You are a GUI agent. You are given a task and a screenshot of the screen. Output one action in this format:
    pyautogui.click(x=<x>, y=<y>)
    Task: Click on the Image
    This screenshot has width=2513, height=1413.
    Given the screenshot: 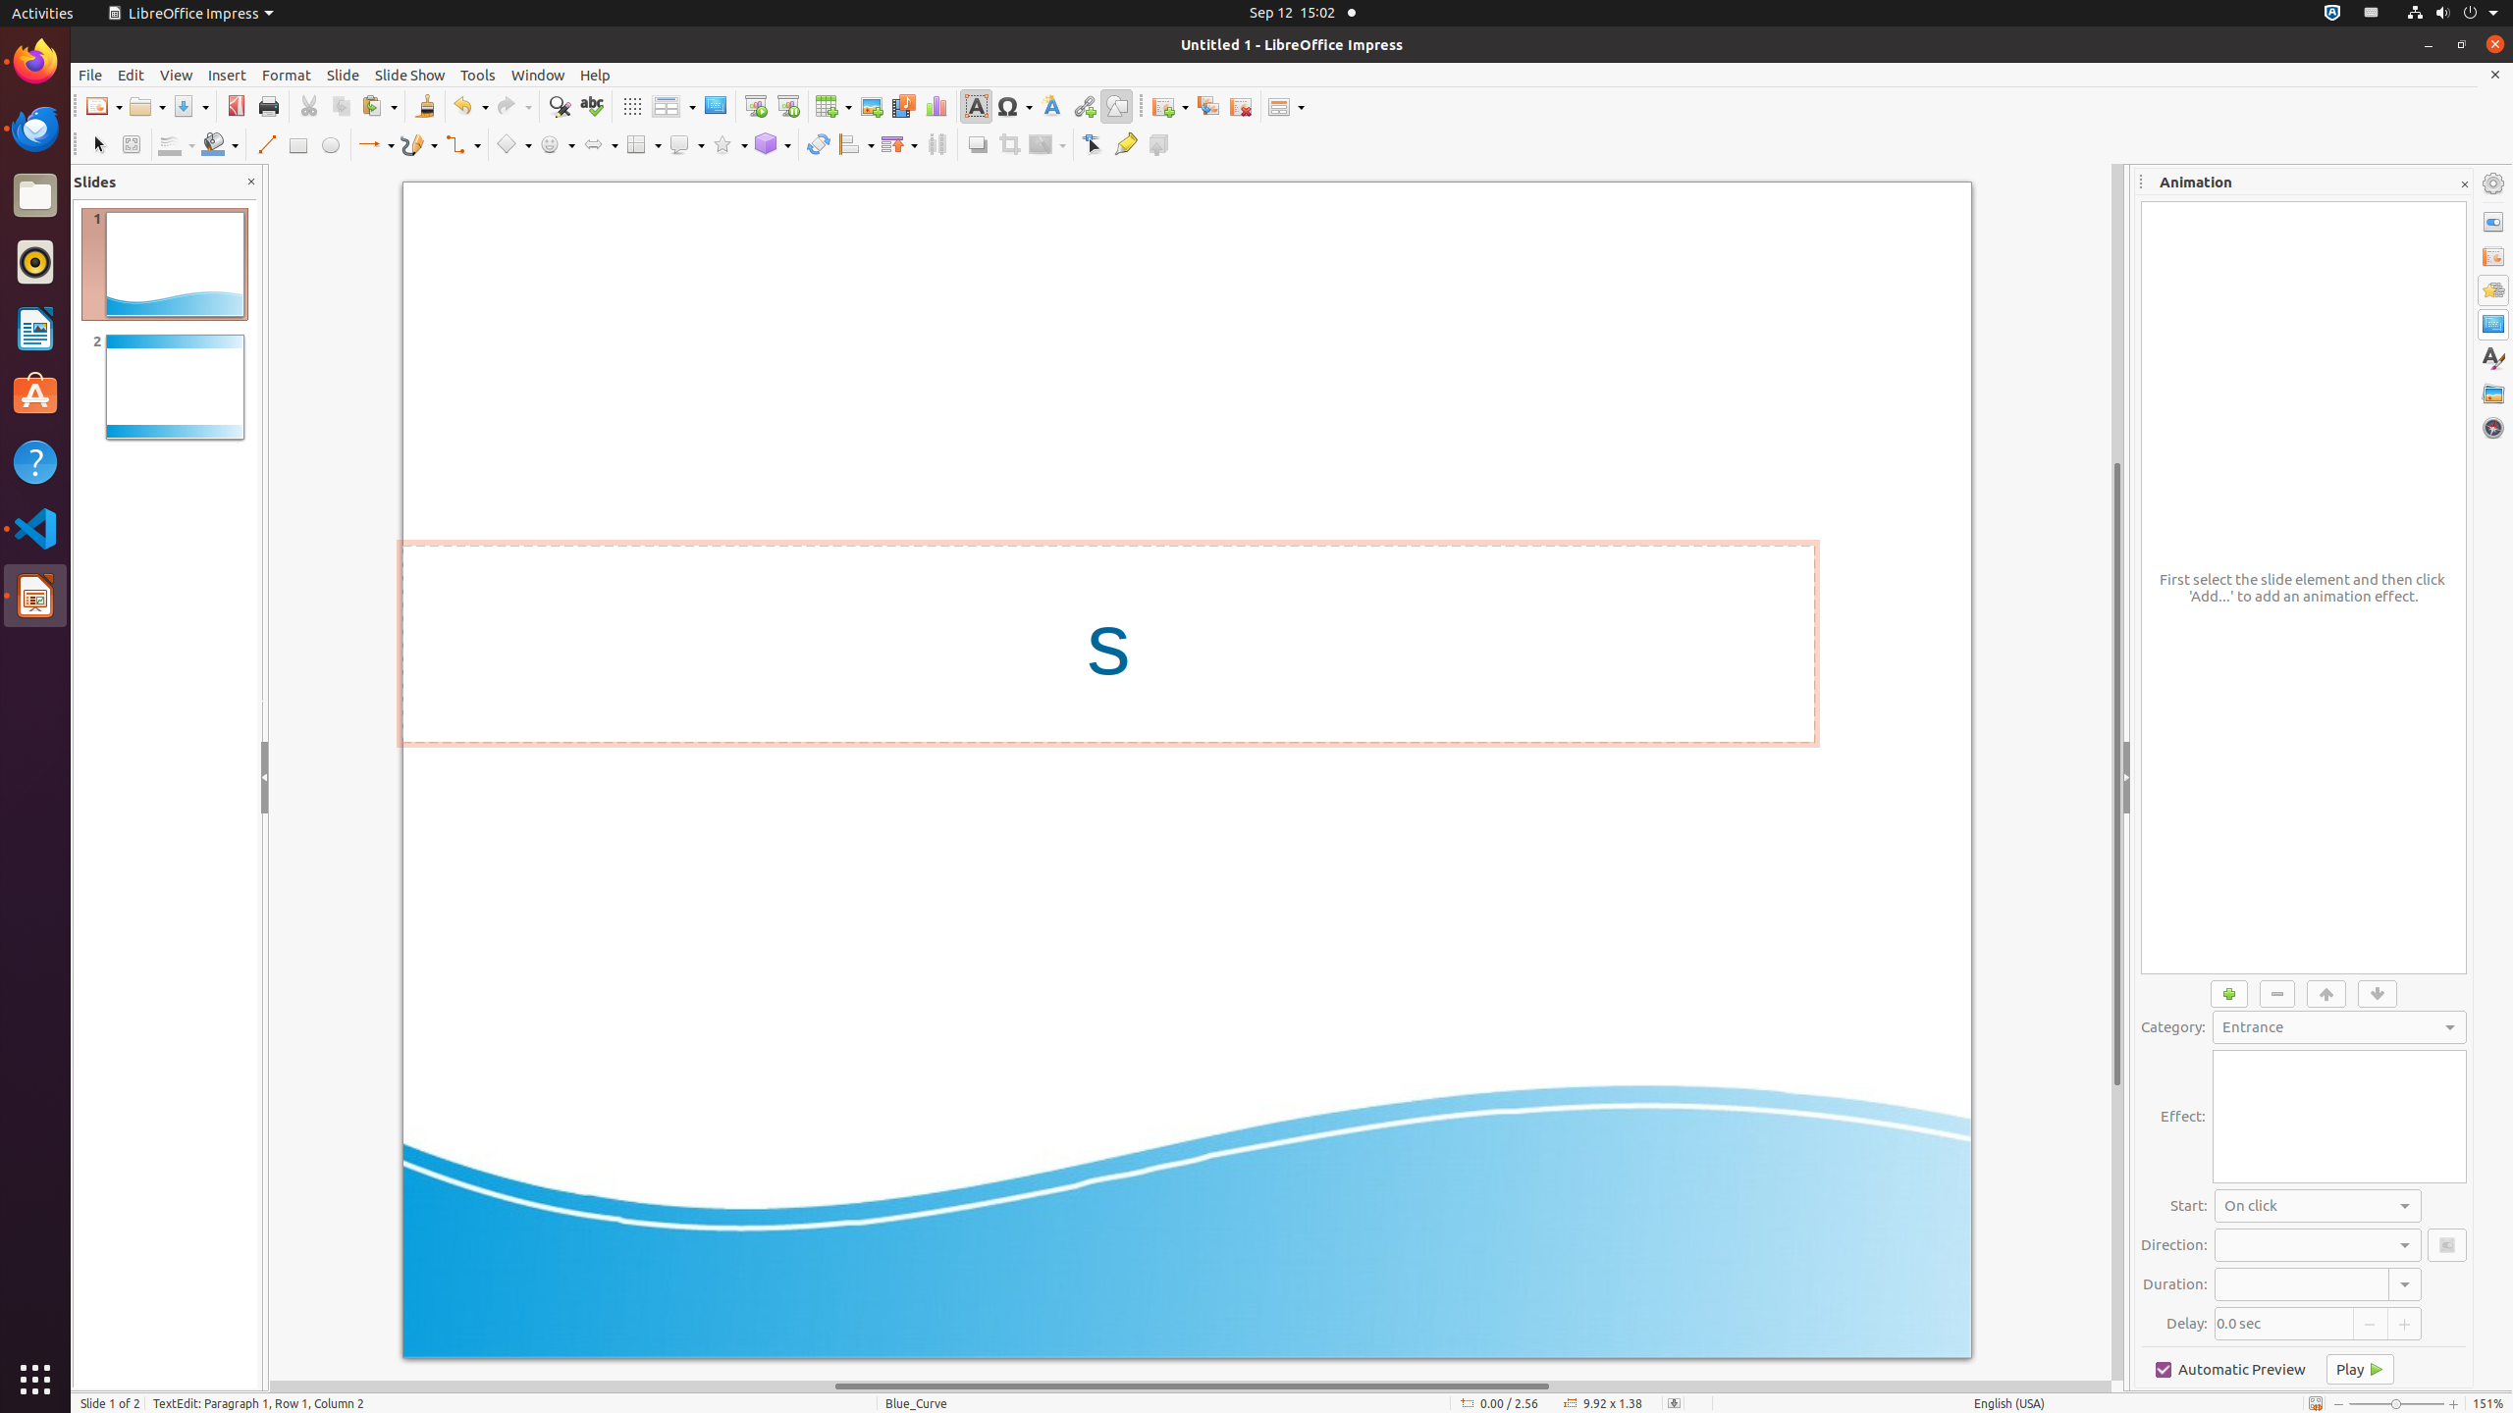 What is the action you would take?
    pyautogui.click(x=872, y=106)
    